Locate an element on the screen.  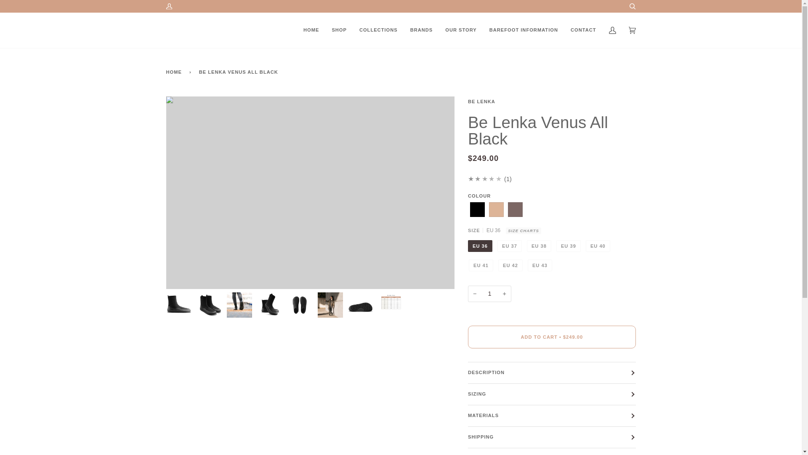
COLLECTIONS is located at coordinates (379, 30).